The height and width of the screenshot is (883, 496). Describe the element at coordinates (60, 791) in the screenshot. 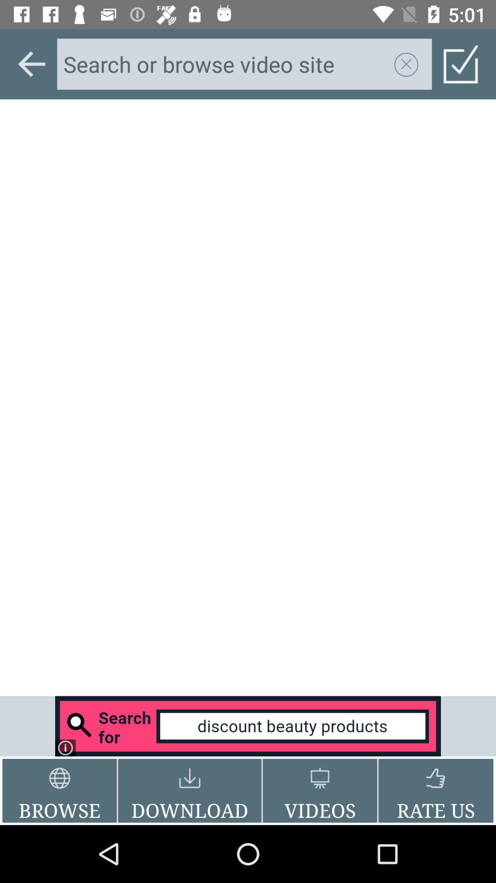

I see `turn on the icon to the left of download button` at that location.